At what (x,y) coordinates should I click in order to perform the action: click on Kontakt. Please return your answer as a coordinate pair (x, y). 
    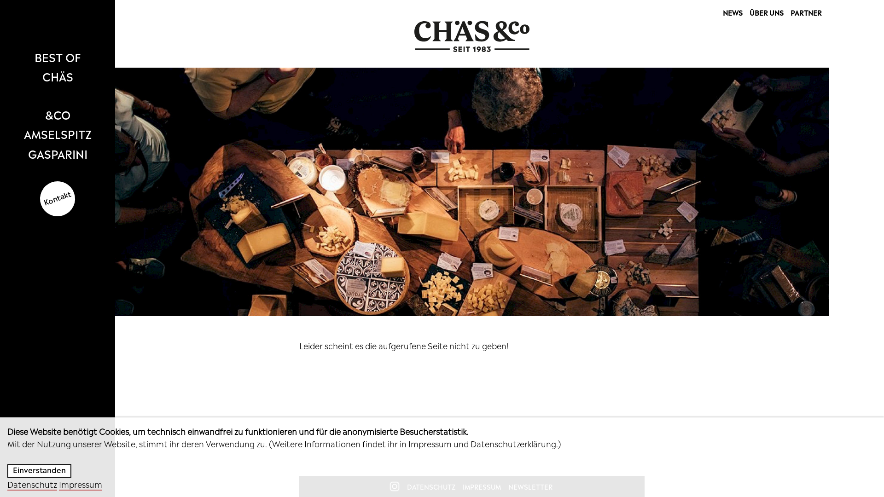
    Looking at the image, I should click on (52, 194).